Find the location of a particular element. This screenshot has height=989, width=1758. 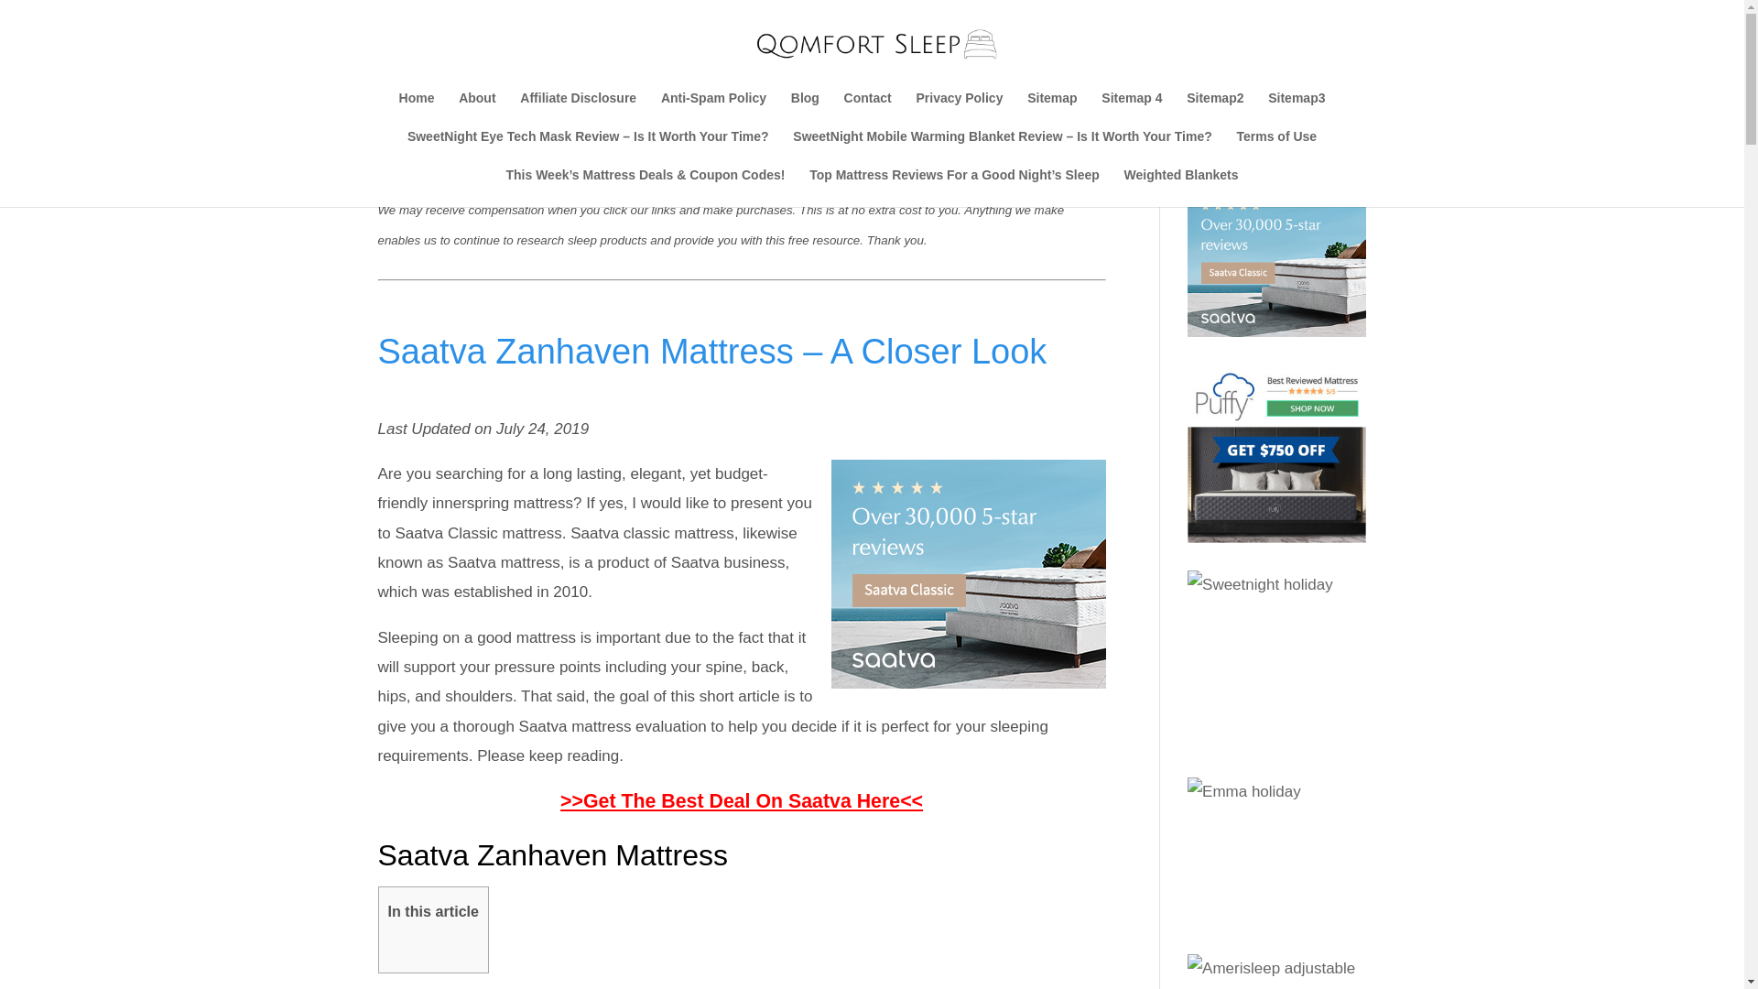

Sitemap is located at coordinates (1051, 110).